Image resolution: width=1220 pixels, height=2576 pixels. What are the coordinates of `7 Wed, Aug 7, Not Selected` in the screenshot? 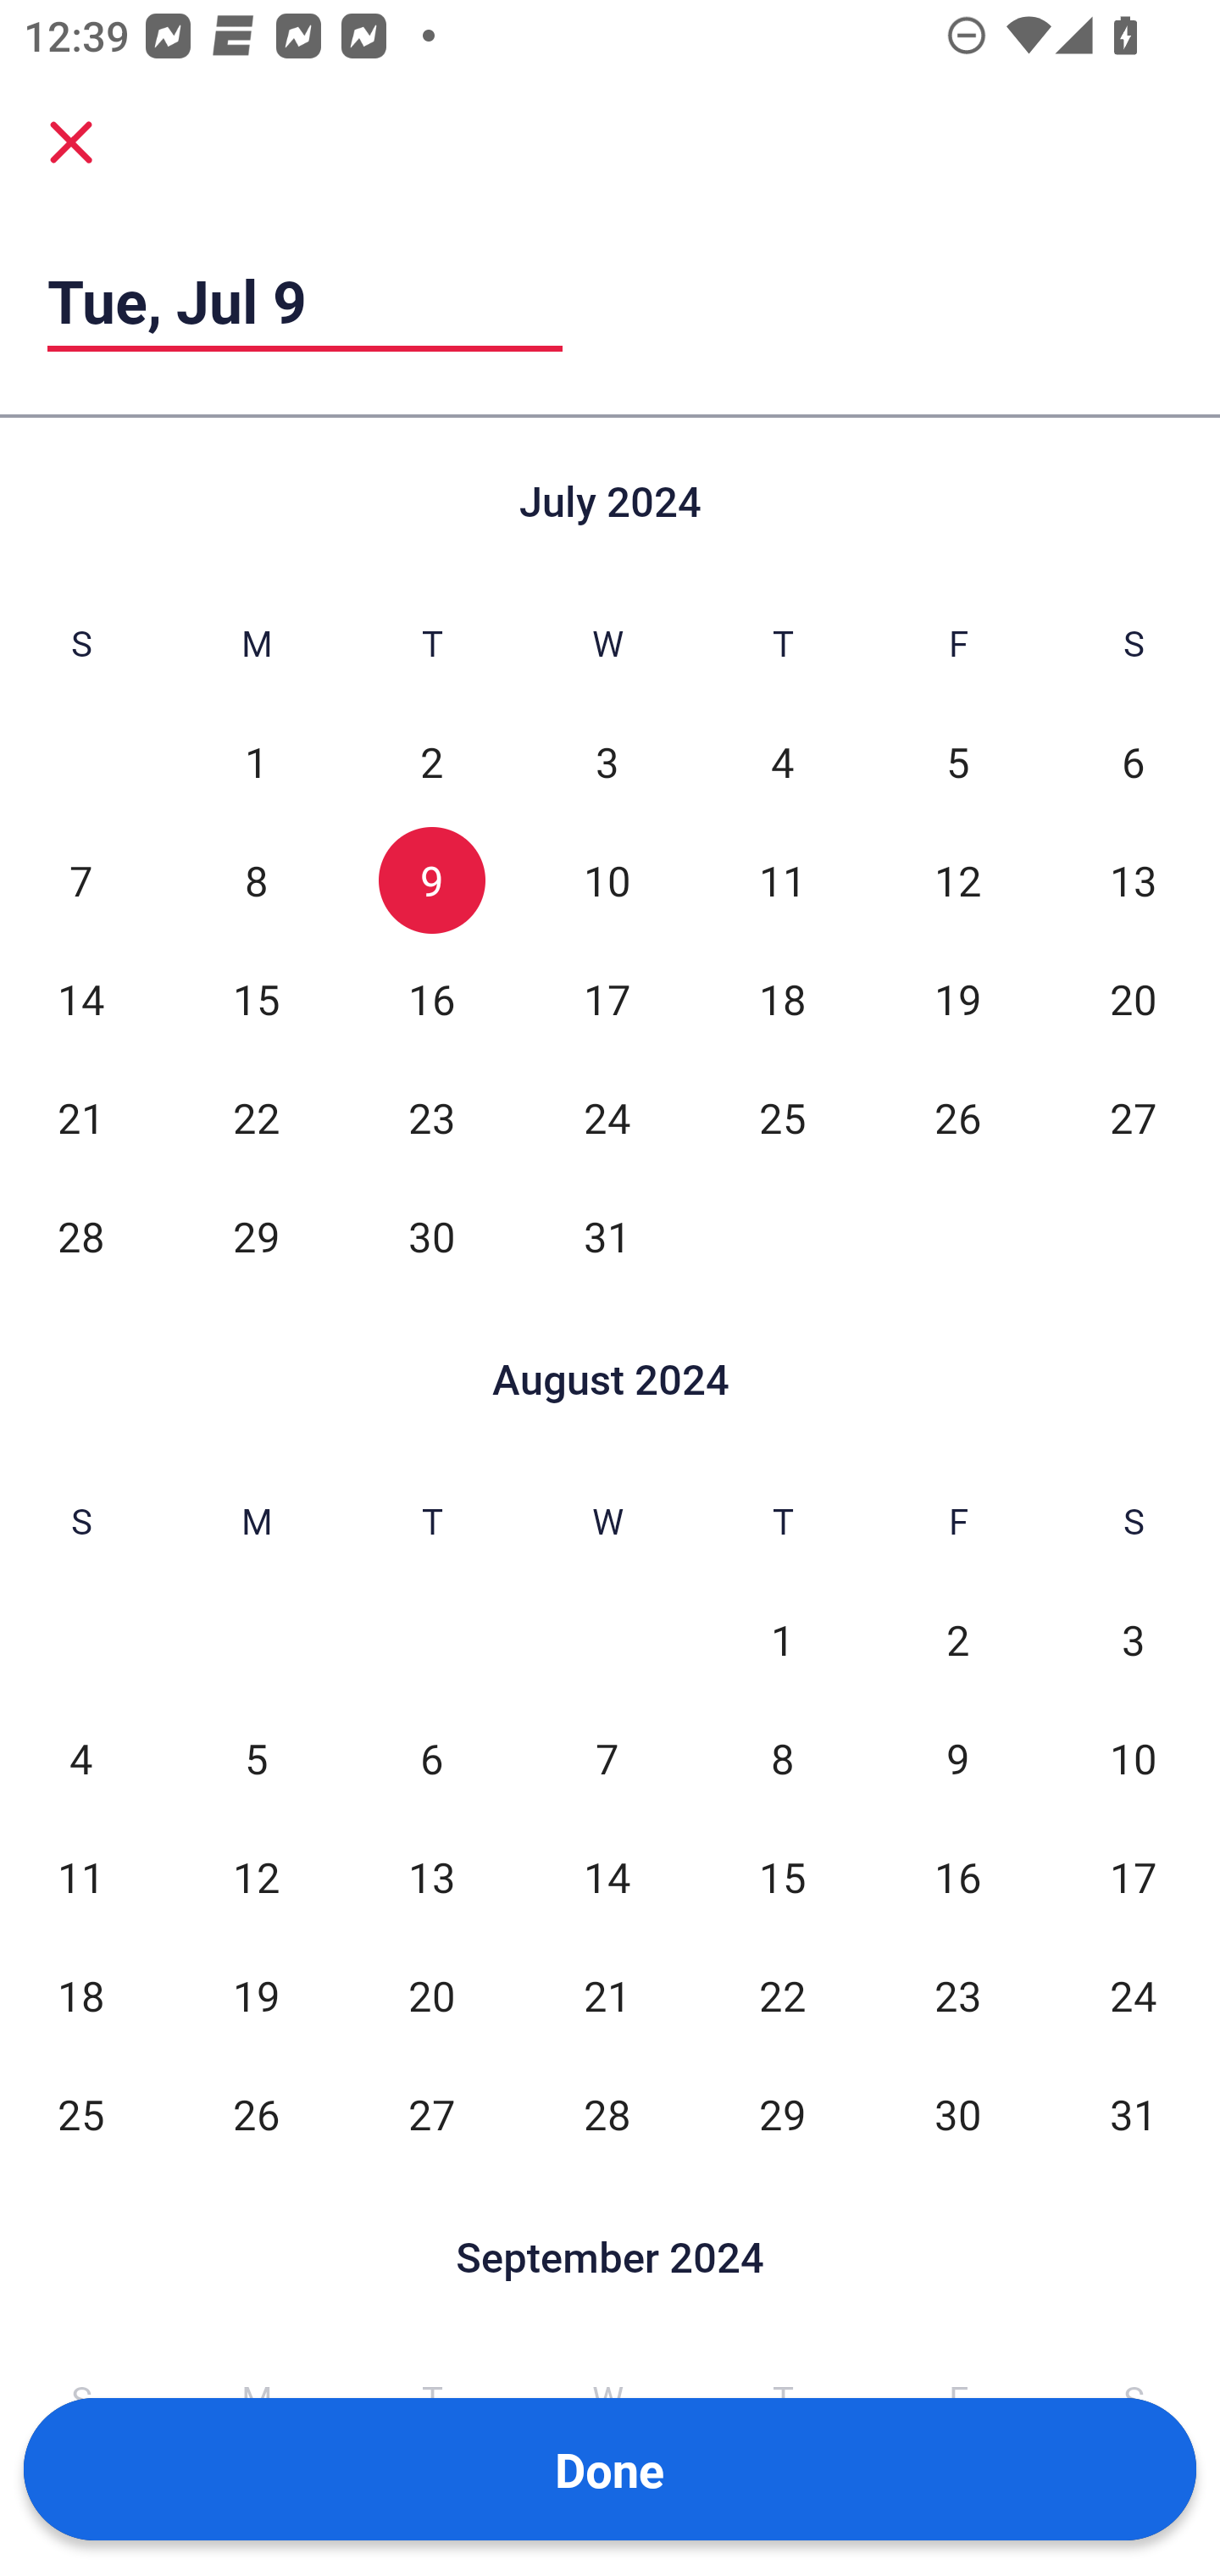 It's located at (607, 1759).